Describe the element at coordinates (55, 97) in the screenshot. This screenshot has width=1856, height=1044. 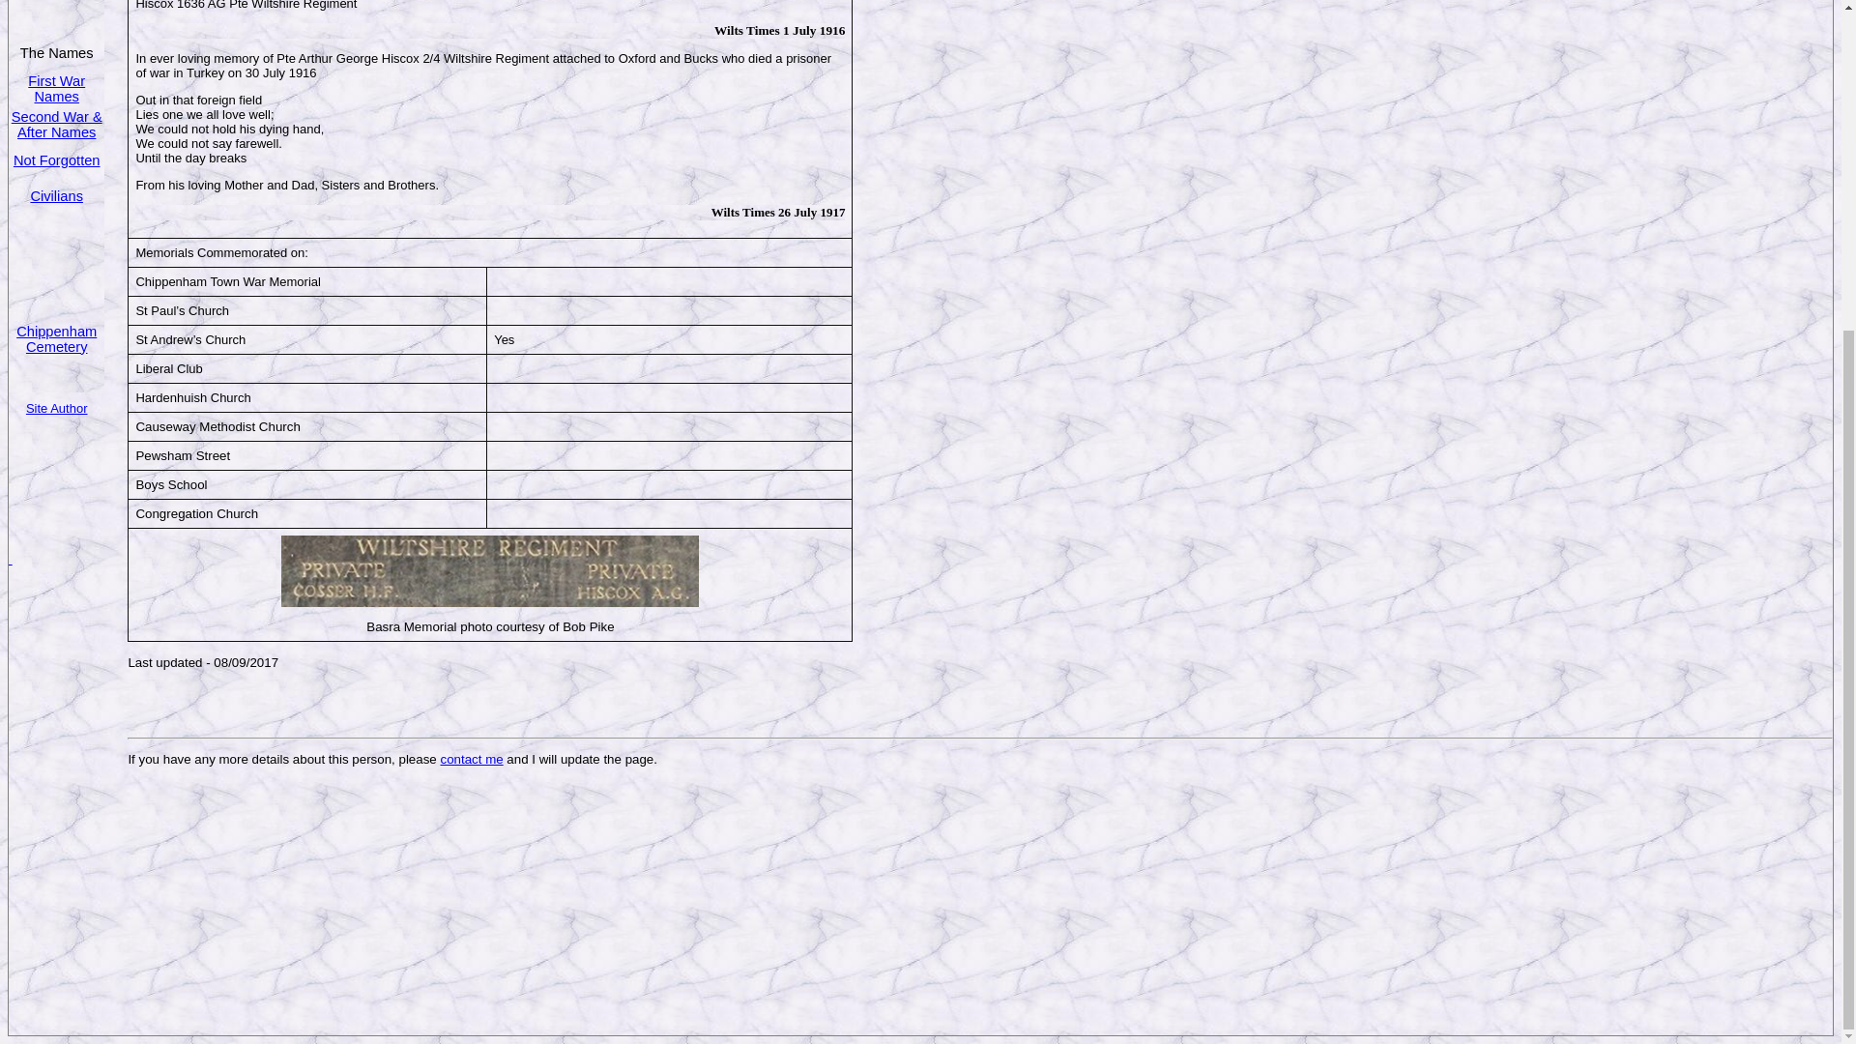
I see `Names` at that location.